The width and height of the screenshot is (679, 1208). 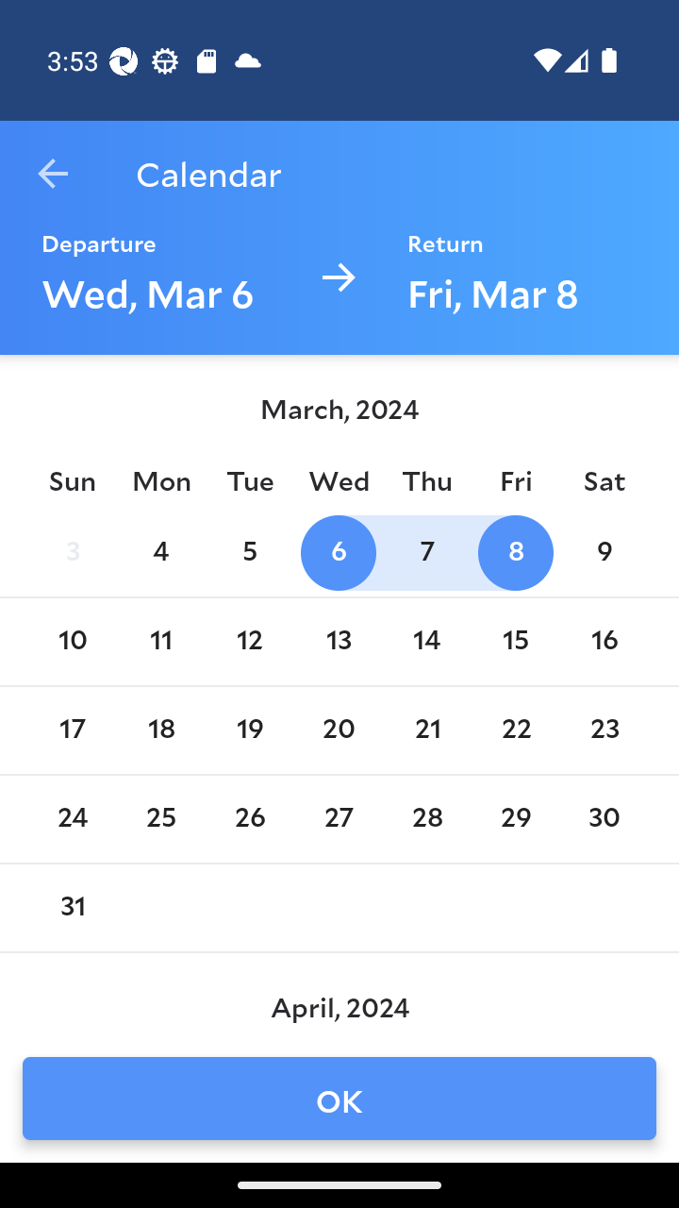 What do you see at coordinates (249, 730) in the screenshot?
I see `19` at bounding box center [249, 730].